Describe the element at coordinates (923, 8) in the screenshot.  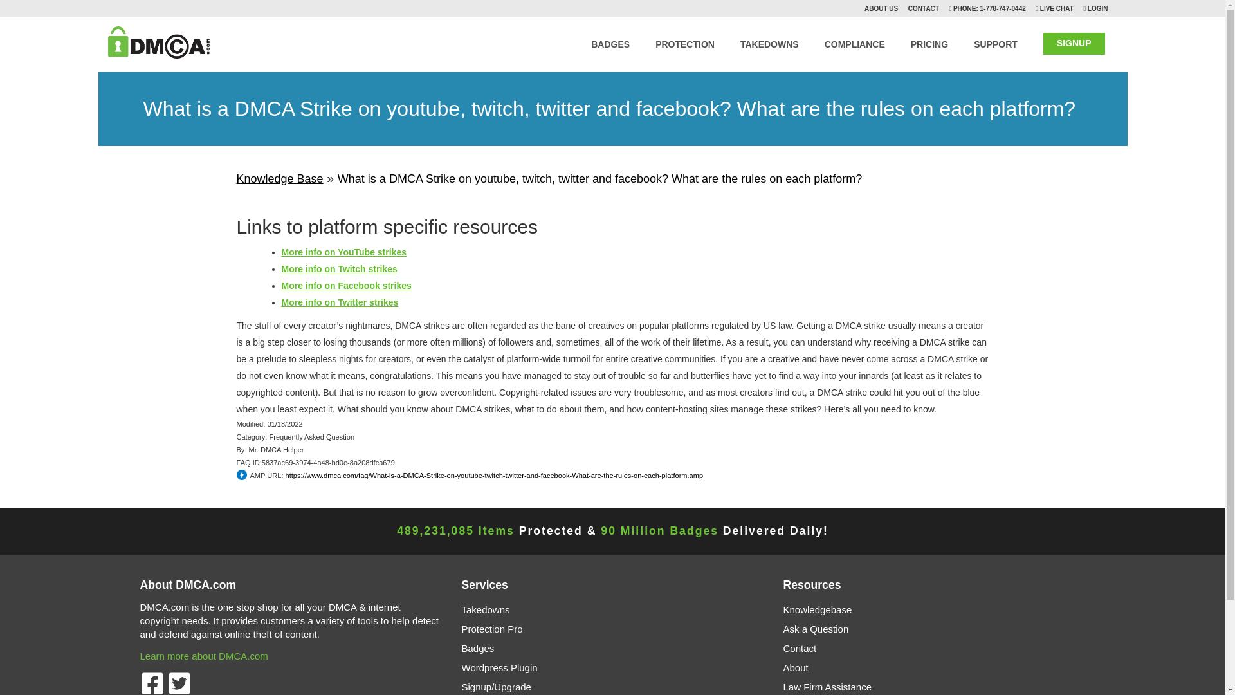
I see `CONTACT` at that location.